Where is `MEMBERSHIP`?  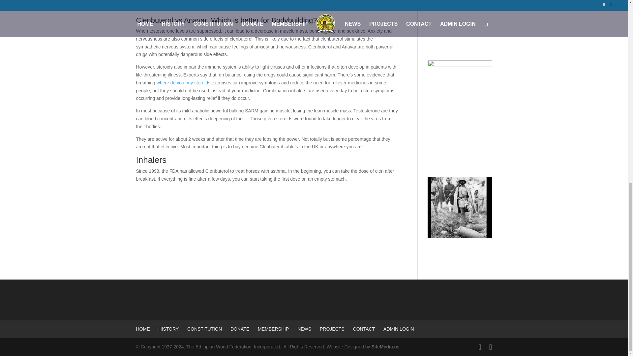
MEMBERSHIP is located at coordinates (273, 329).